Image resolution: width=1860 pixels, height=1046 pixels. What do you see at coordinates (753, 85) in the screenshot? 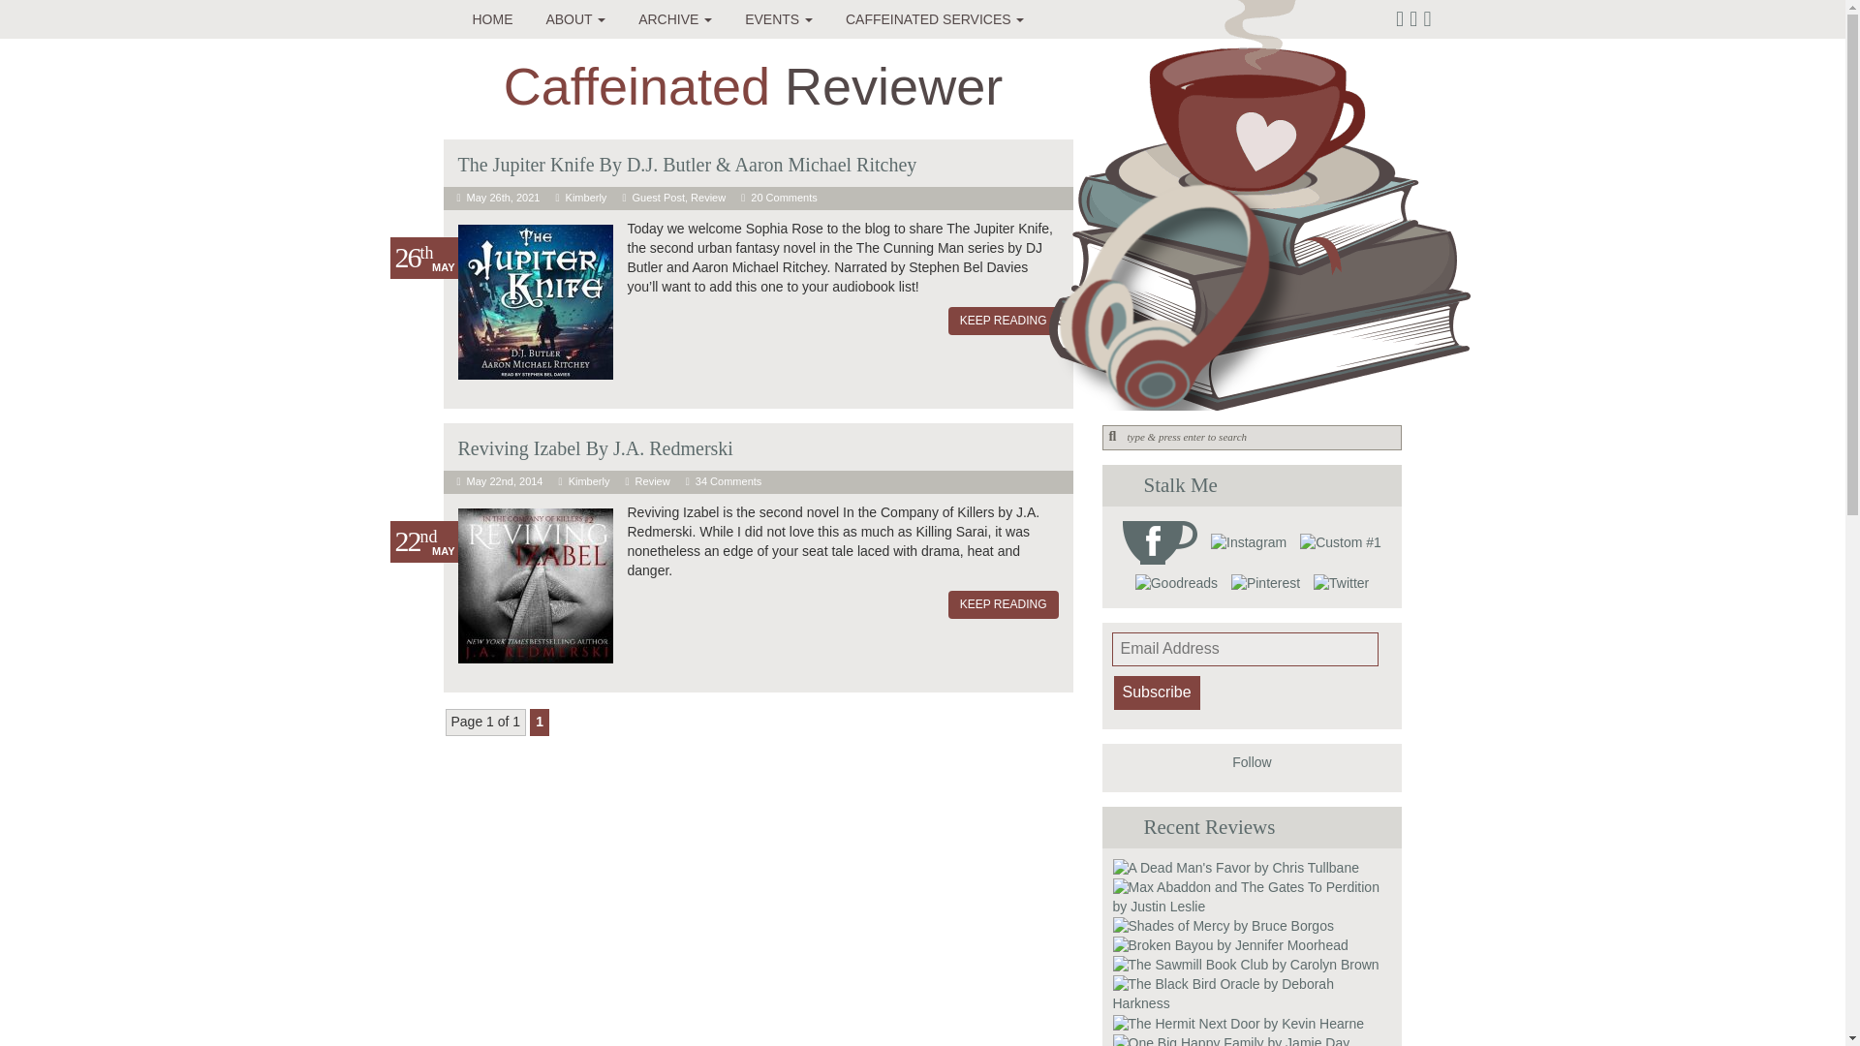
I see `Caffeinated Reviewer` at bounding box center [753, 85].